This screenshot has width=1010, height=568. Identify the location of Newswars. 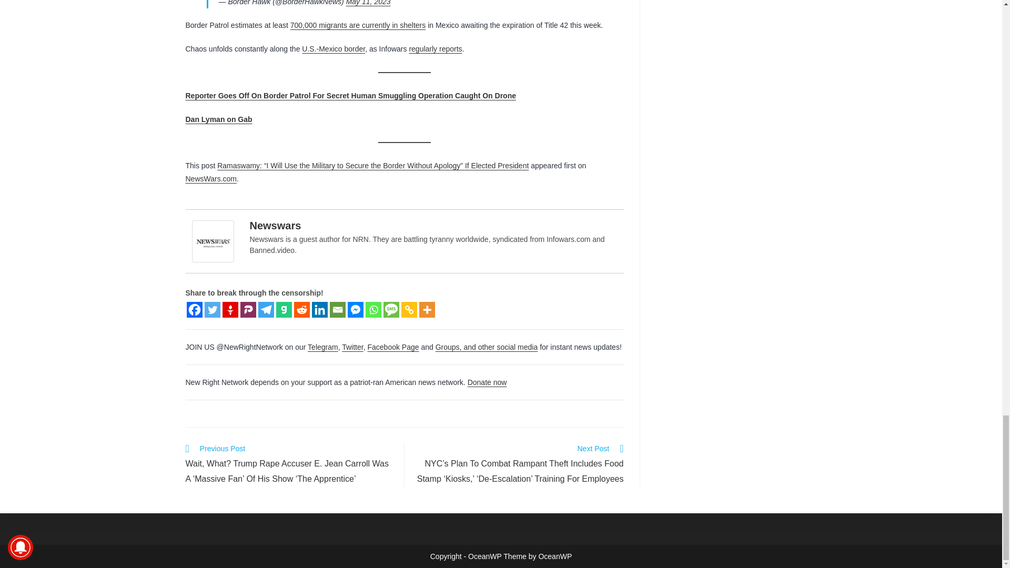
(215, 241).